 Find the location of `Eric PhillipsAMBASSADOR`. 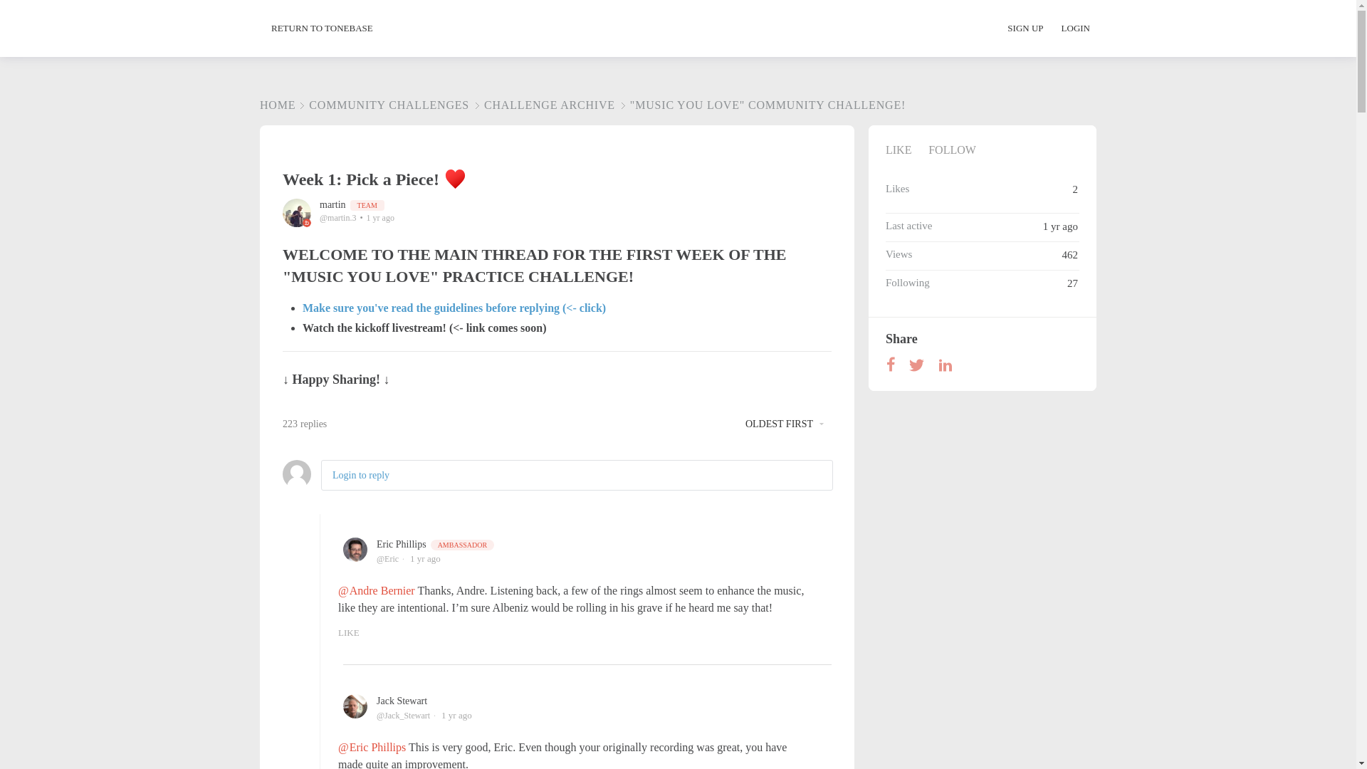

Eric PhillipsAMBASSADOR is located at coordinates (436, 544).